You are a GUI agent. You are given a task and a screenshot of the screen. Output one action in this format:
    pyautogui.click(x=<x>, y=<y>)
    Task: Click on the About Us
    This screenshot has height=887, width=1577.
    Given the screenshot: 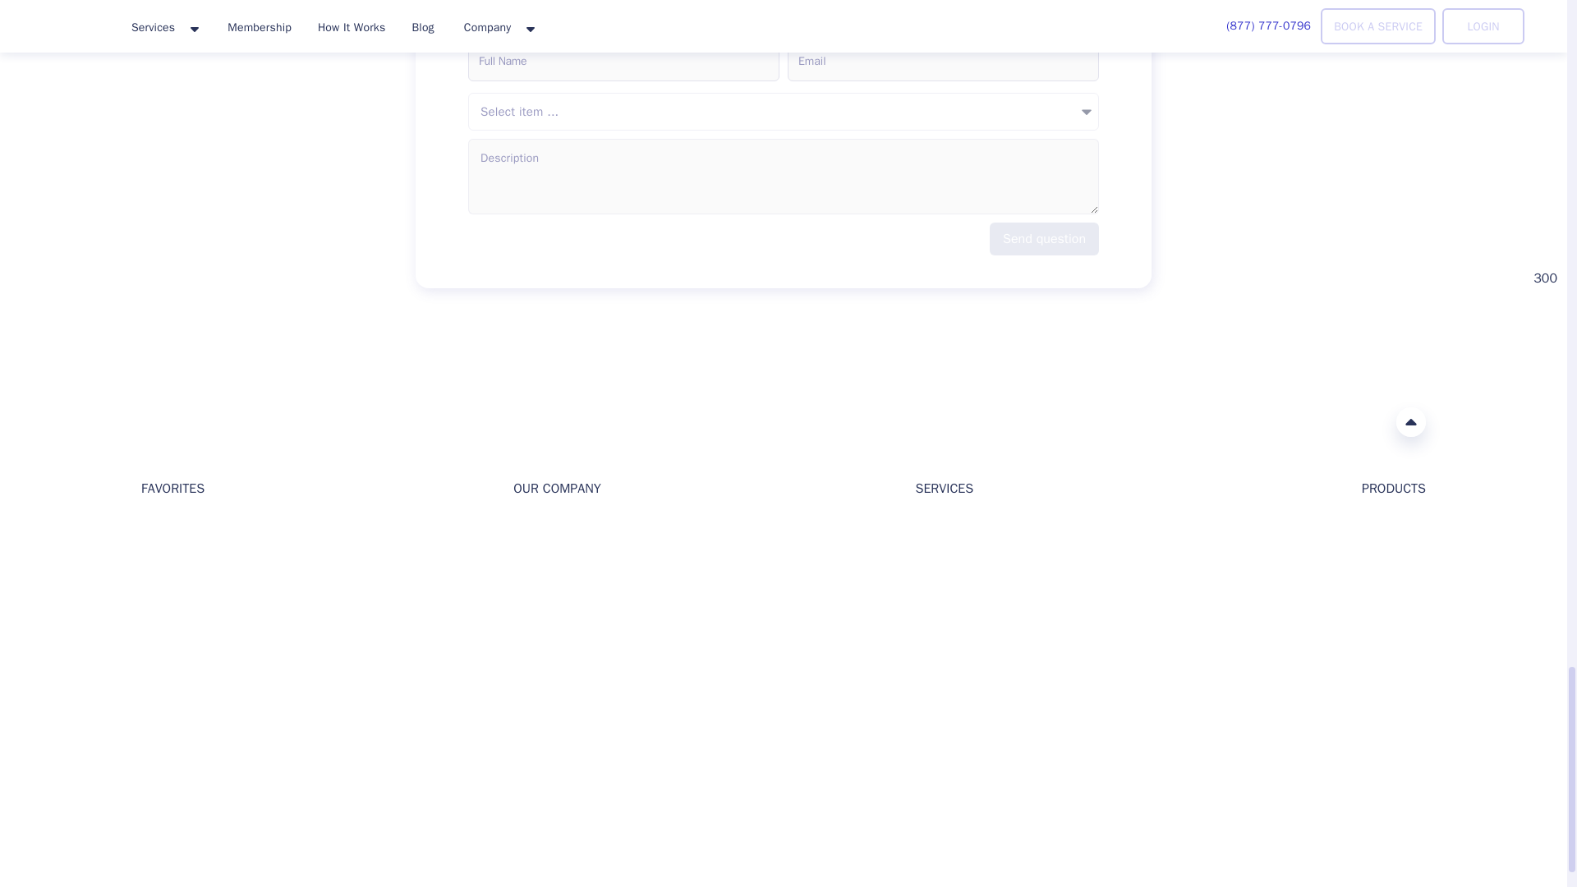 What is the action you would take?
    pyautogui.click(x=537, y=529)
    